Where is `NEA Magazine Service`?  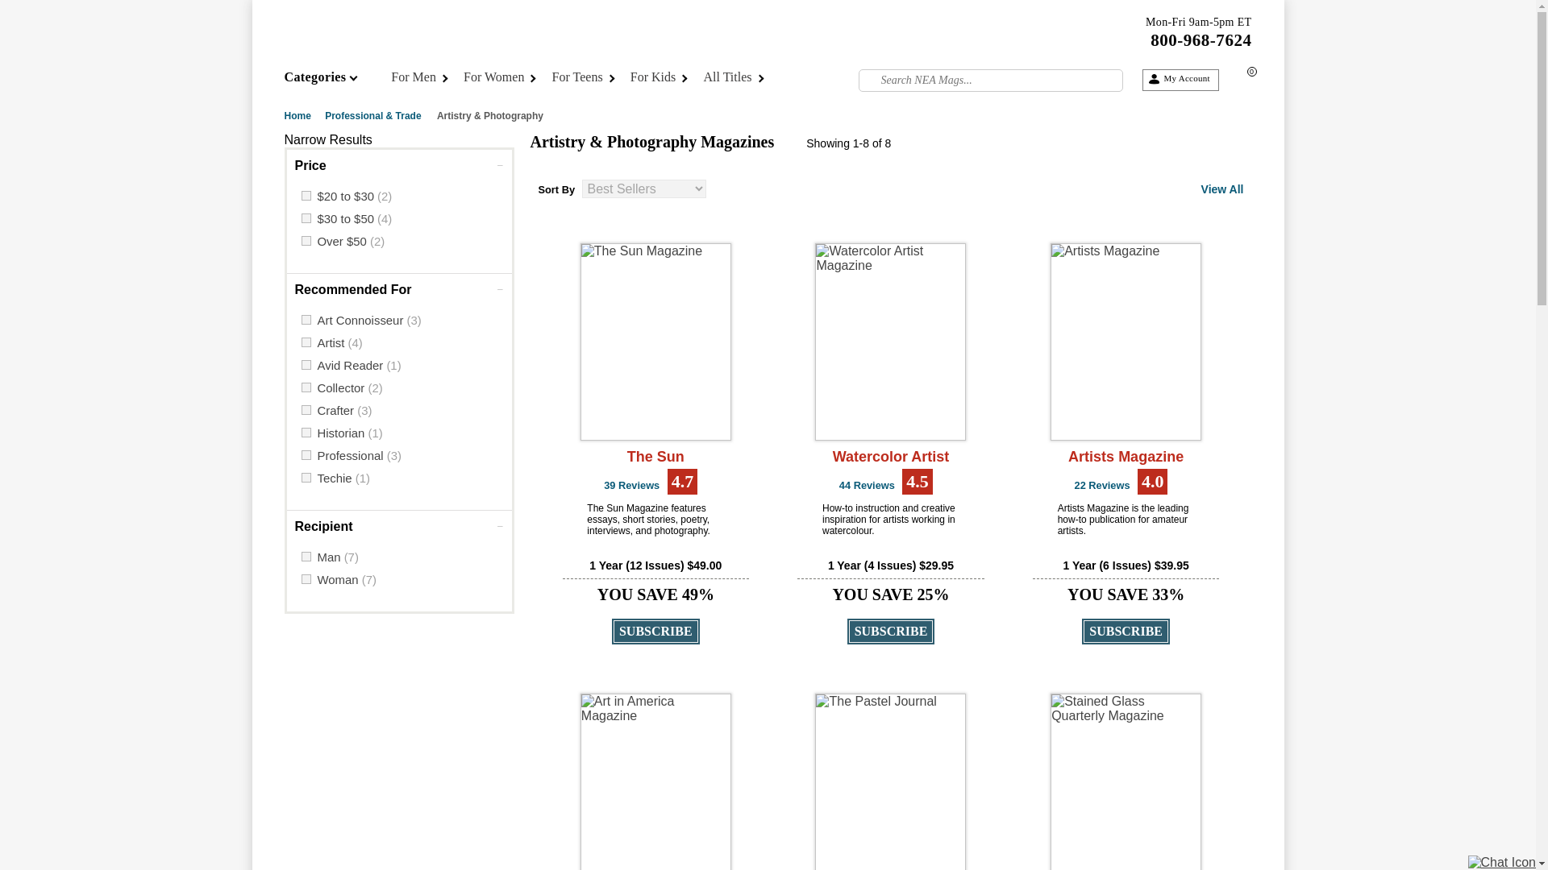
NEA Magazine Service is located at coordinates (419, 46).